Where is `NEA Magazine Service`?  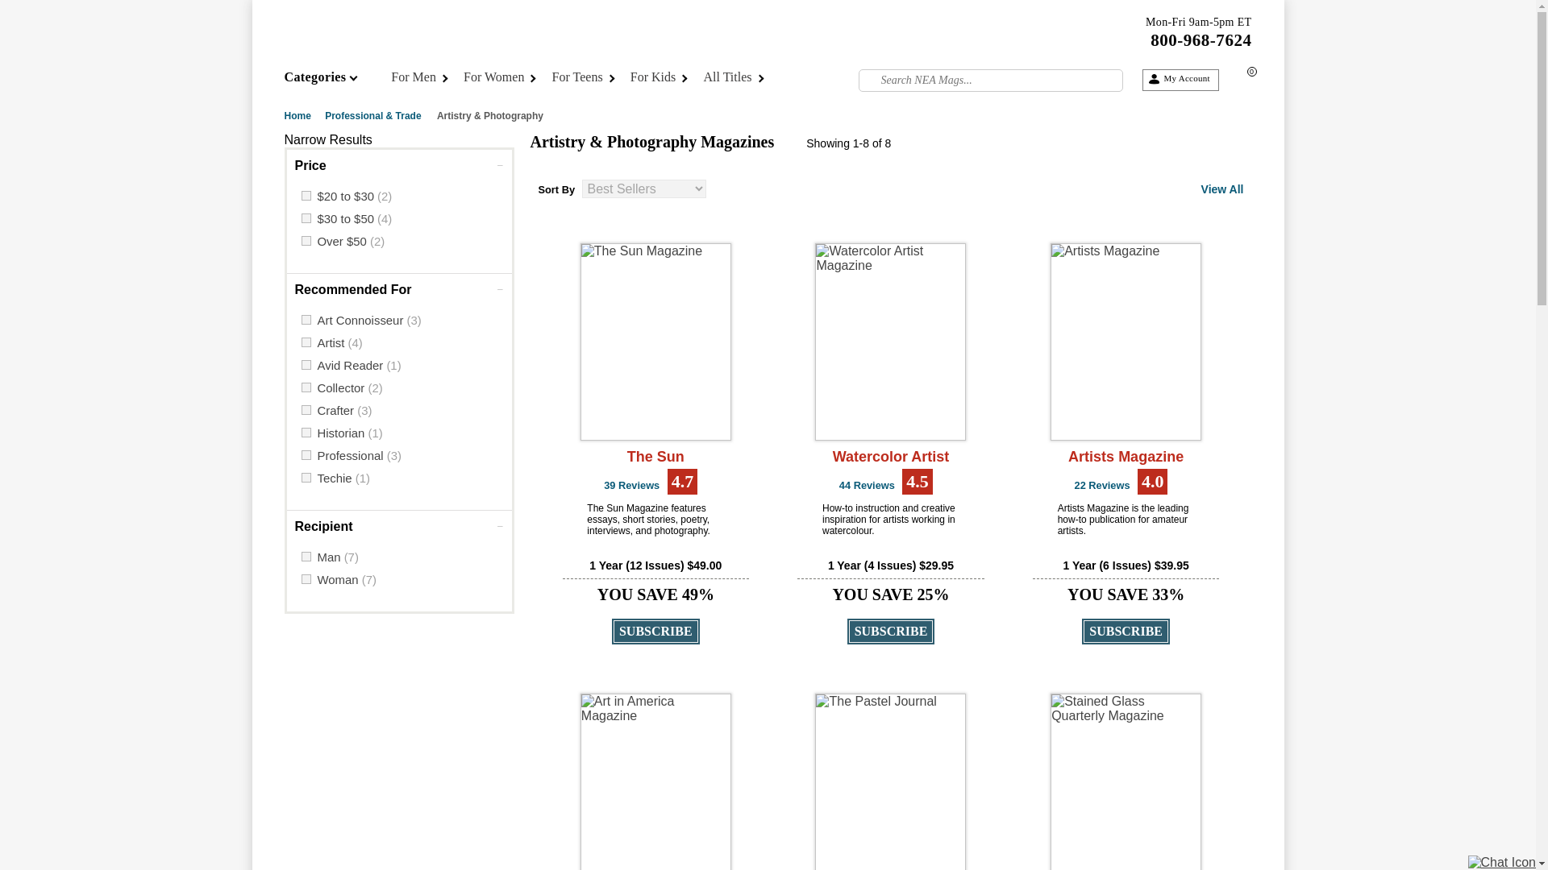
NEA Magazine Service is located at coordinates (419, 46).